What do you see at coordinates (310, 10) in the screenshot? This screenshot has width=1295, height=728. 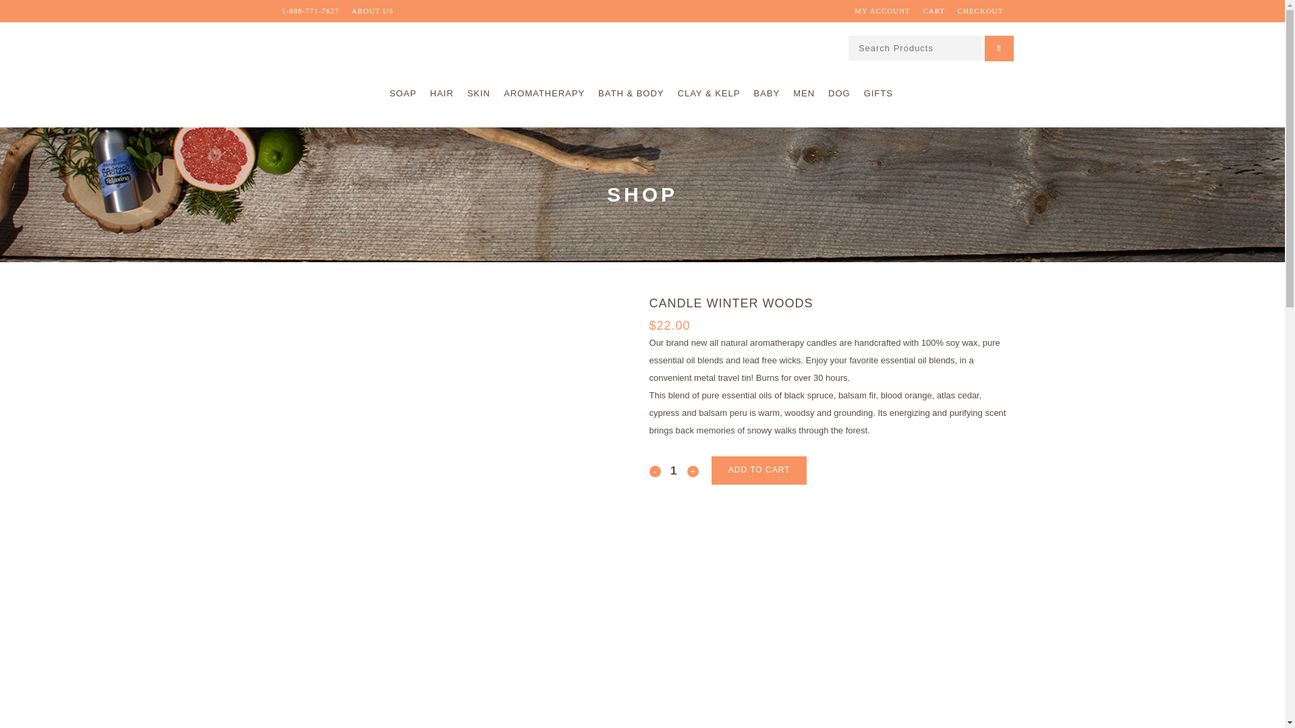 I see `1-888-771-7627` at bounding box center [310, 10].